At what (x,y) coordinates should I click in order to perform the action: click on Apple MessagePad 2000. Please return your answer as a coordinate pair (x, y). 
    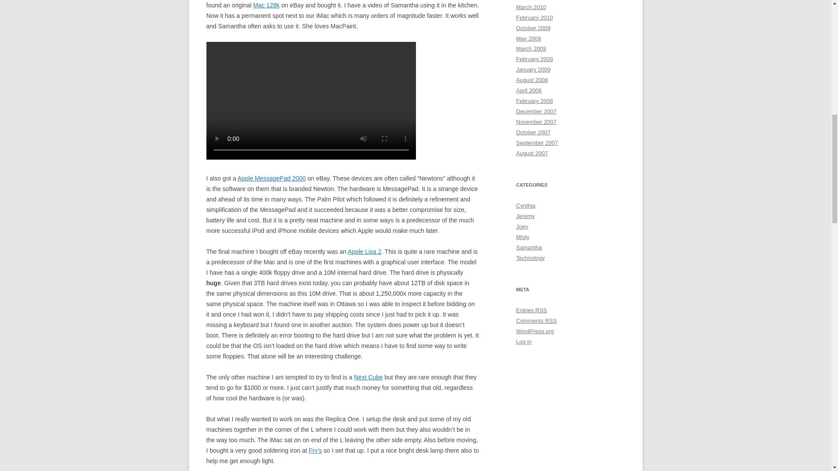
    Looking at the image, I should click on (271, 178).